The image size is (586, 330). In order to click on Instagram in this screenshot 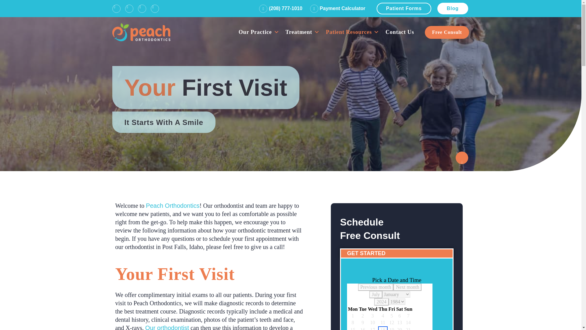, I will do `click(129, 9)`.